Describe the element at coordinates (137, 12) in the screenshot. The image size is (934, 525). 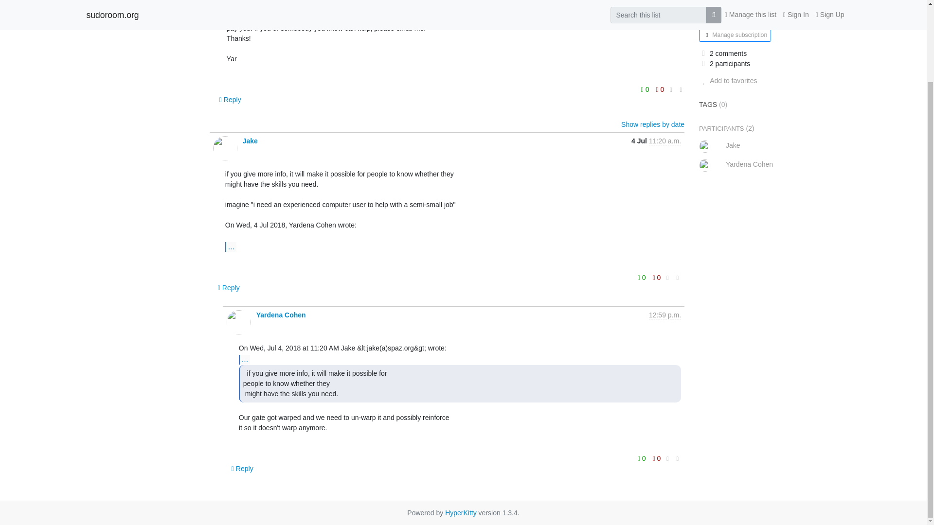
I see `This thread in gzipped mbox format` at that location.